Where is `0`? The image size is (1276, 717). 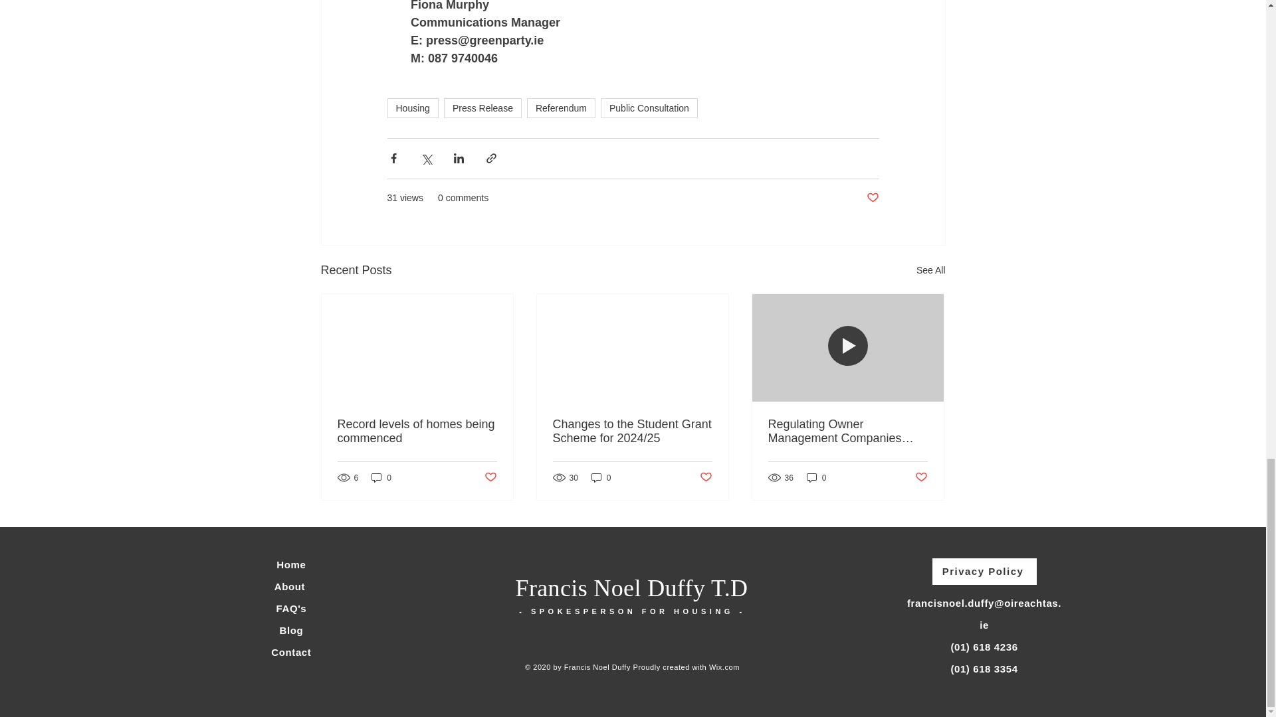
0 is located at coordinates (601, 477).